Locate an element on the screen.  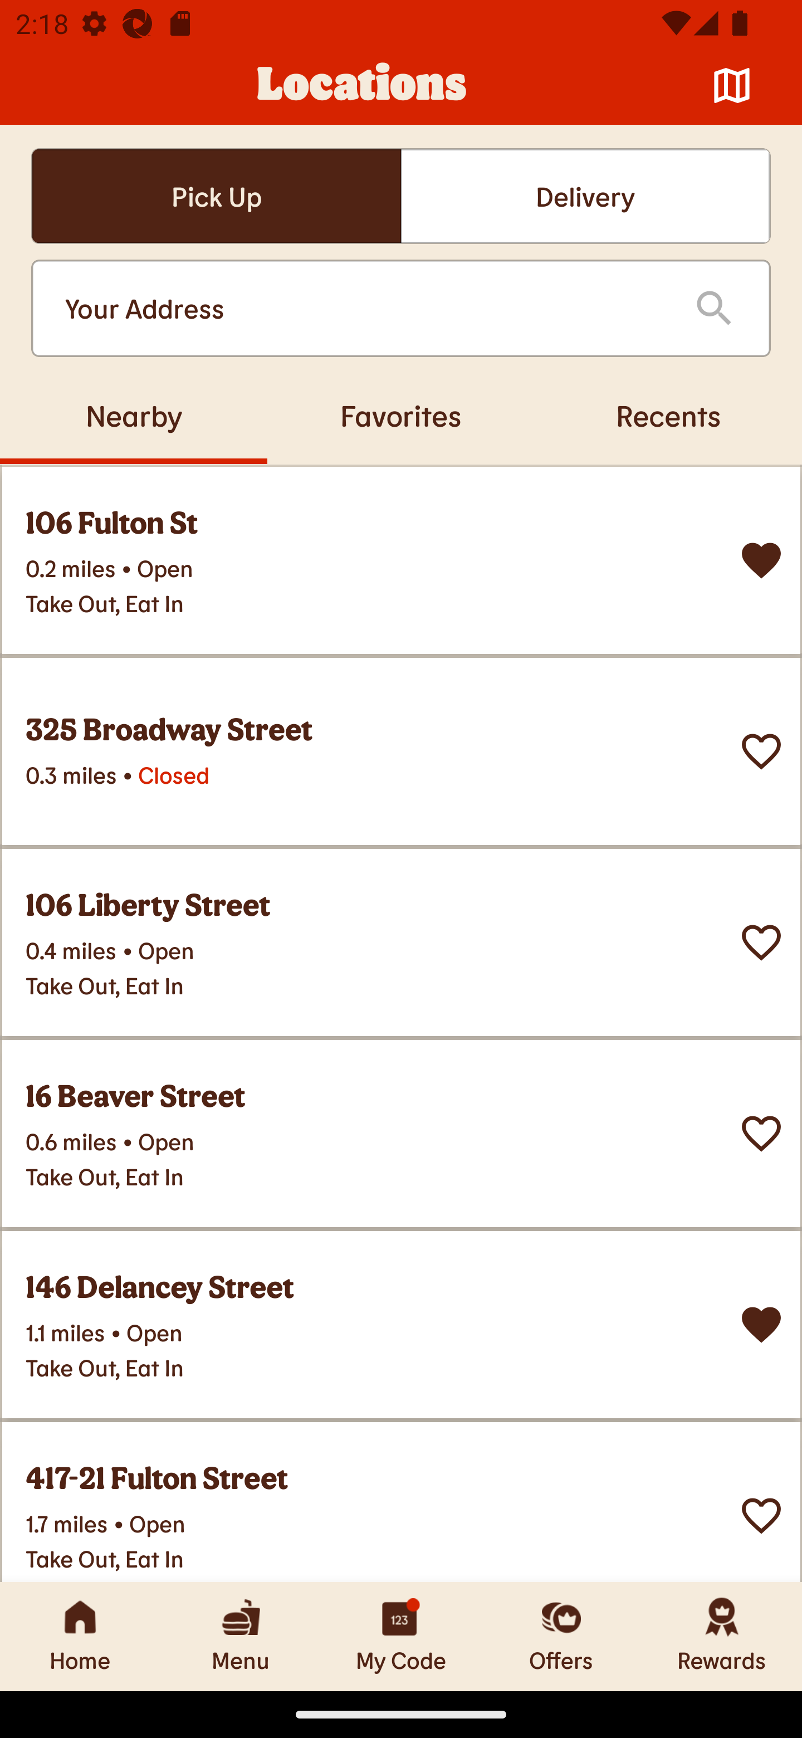
Delivery Delivery Delivery is located at coordinates (585, 196).